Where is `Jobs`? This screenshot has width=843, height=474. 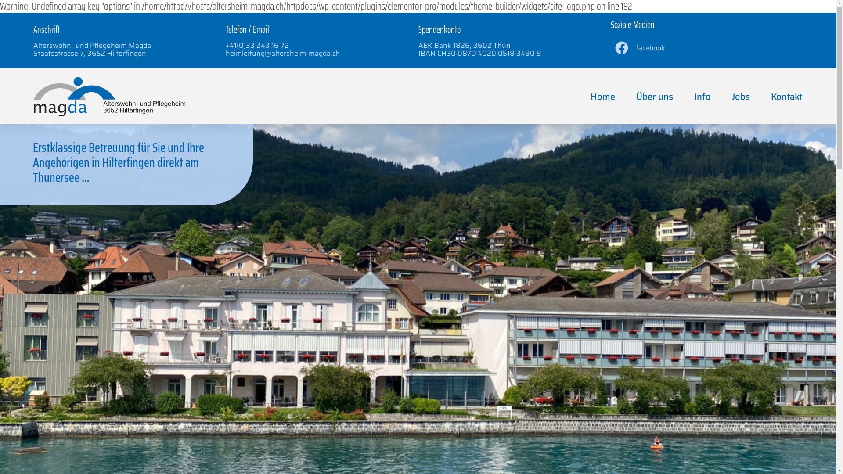
Jobs is located at coordinates (741, 97).